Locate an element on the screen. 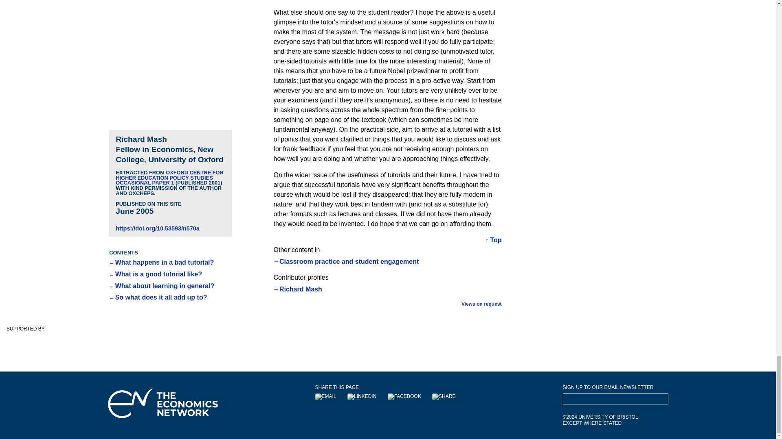 The image size is (782, 439). Scottish Economic Society is located at coordinates (288, 344).